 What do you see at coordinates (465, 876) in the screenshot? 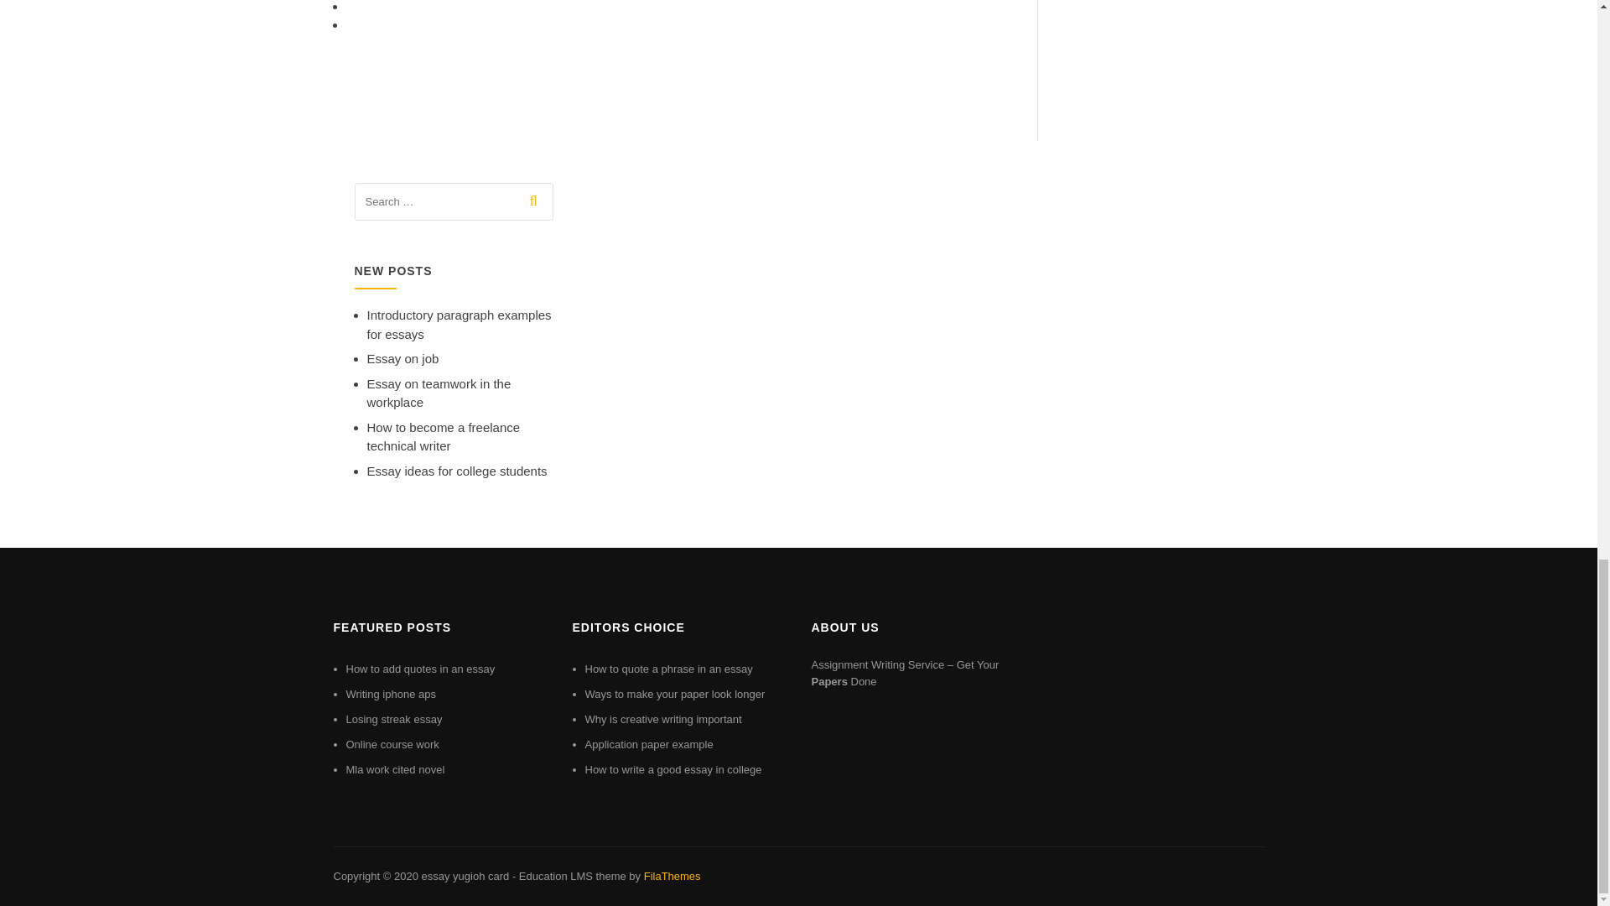
I see `essay yugioh card` at bounding box center [465, 876].